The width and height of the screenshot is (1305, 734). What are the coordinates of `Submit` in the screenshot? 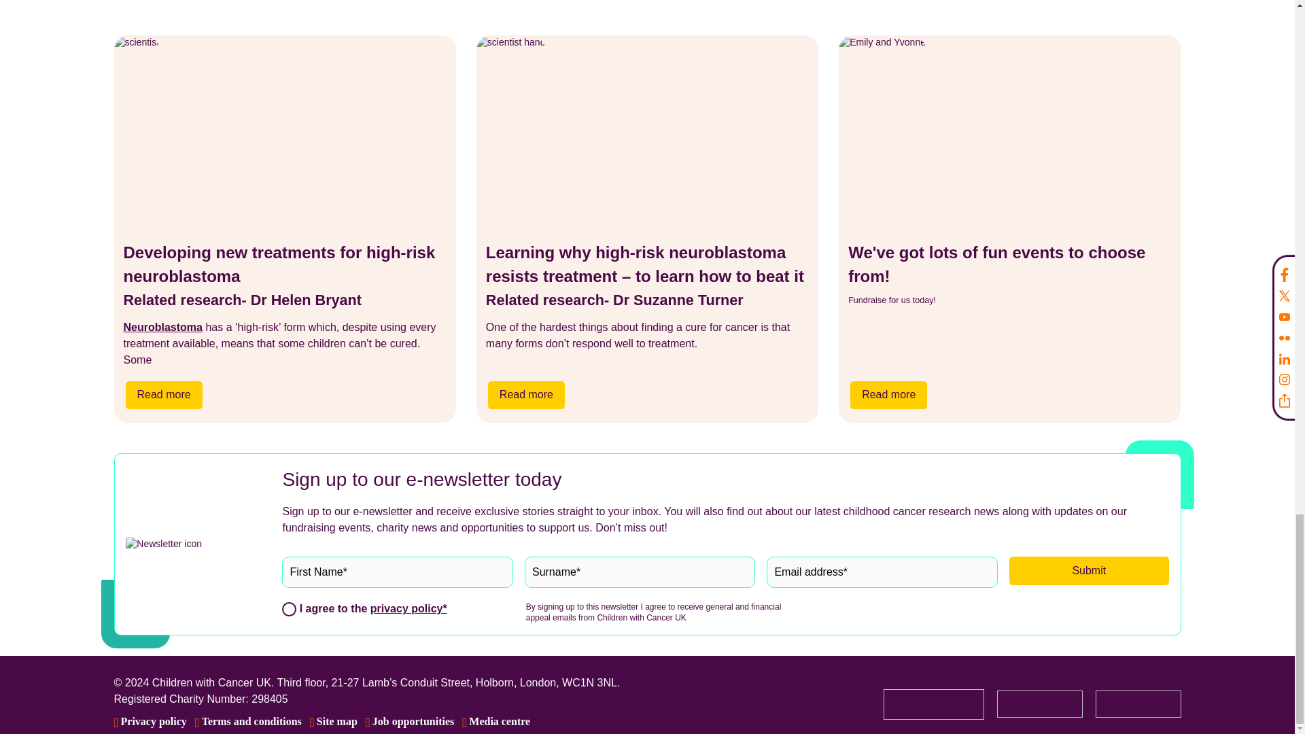 It's located at (1089, 570).